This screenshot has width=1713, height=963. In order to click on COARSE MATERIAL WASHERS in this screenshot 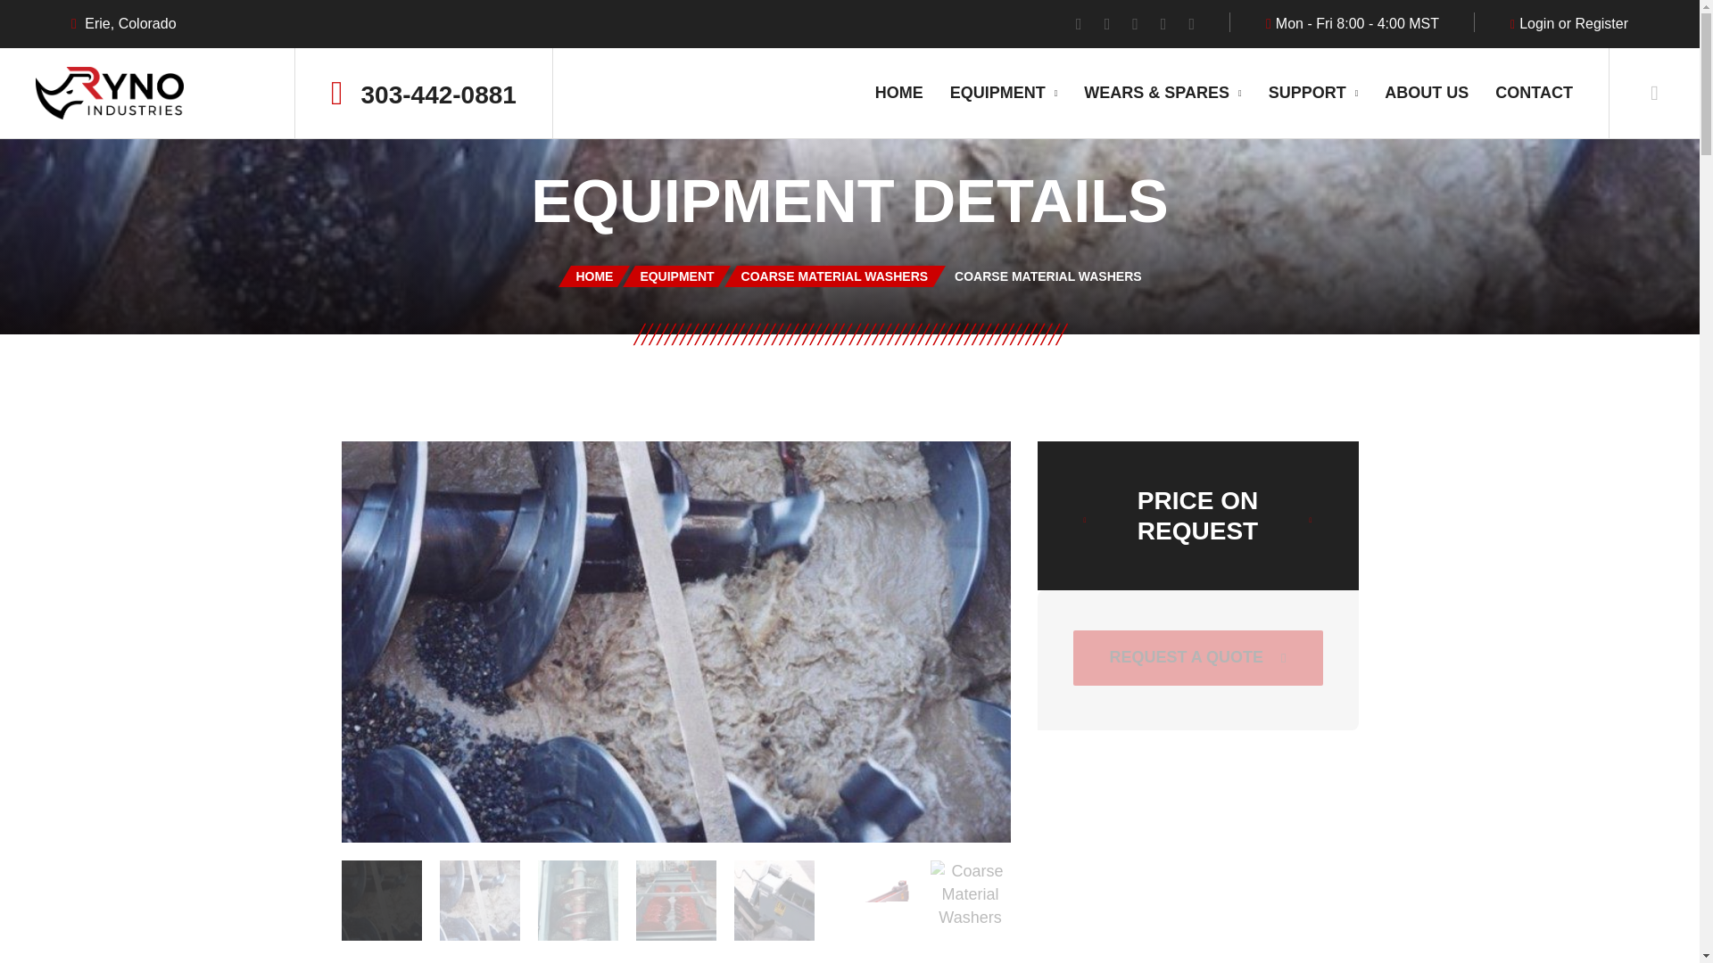, I will do `click(835, 276)`.